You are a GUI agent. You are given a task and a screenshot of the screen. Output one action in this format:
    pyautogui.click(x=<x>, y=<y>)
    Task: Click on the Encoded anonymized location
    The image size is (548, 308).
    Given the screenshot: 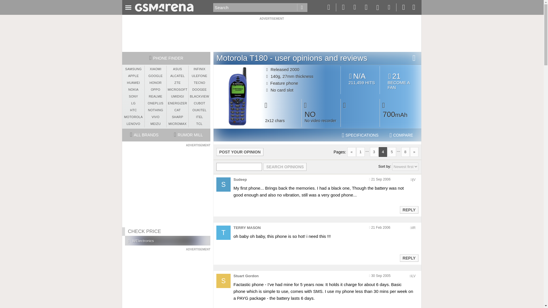 What is the action you would take?
    pyautogui.click(x=240, y=152)
    